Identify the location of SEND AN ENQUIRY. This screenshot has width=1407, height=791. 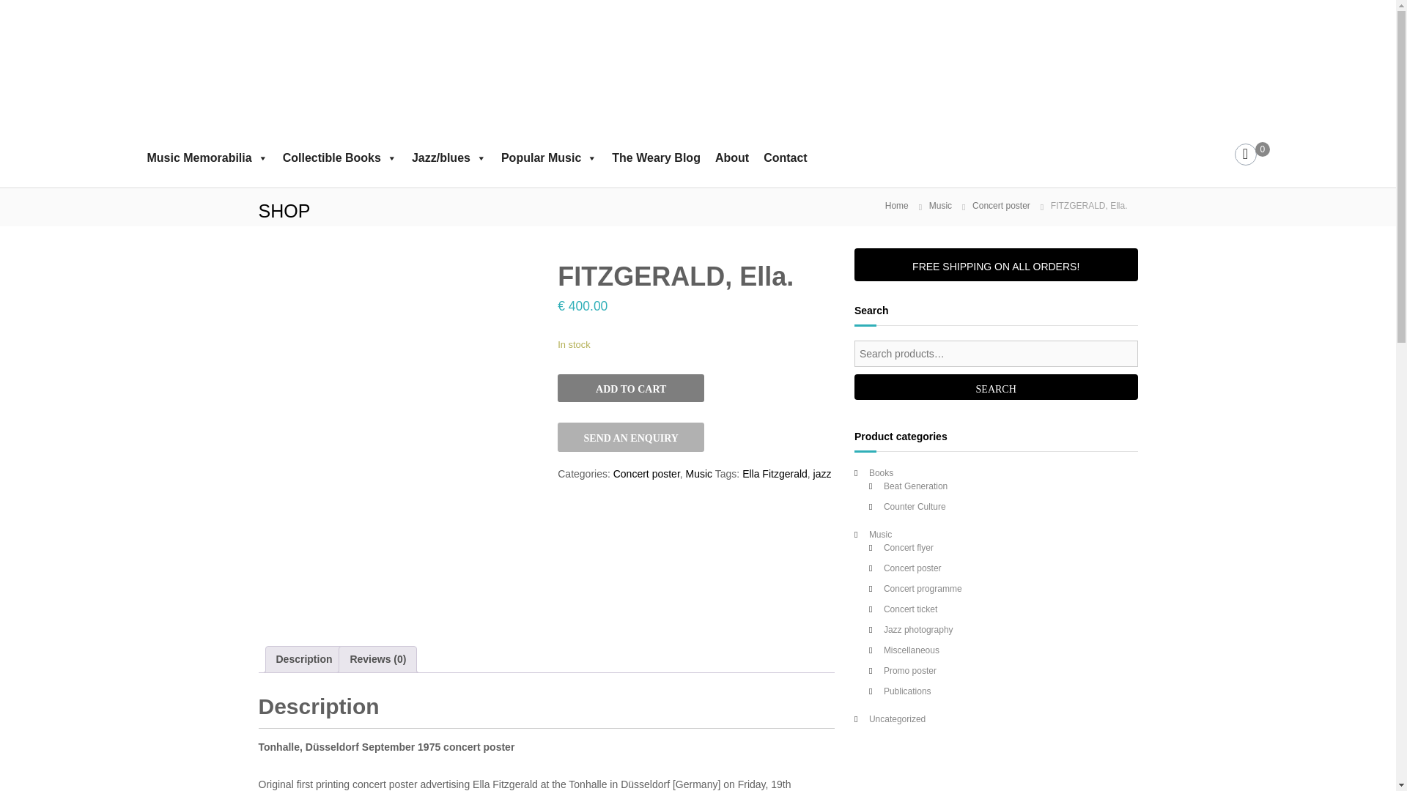
(630, 437).